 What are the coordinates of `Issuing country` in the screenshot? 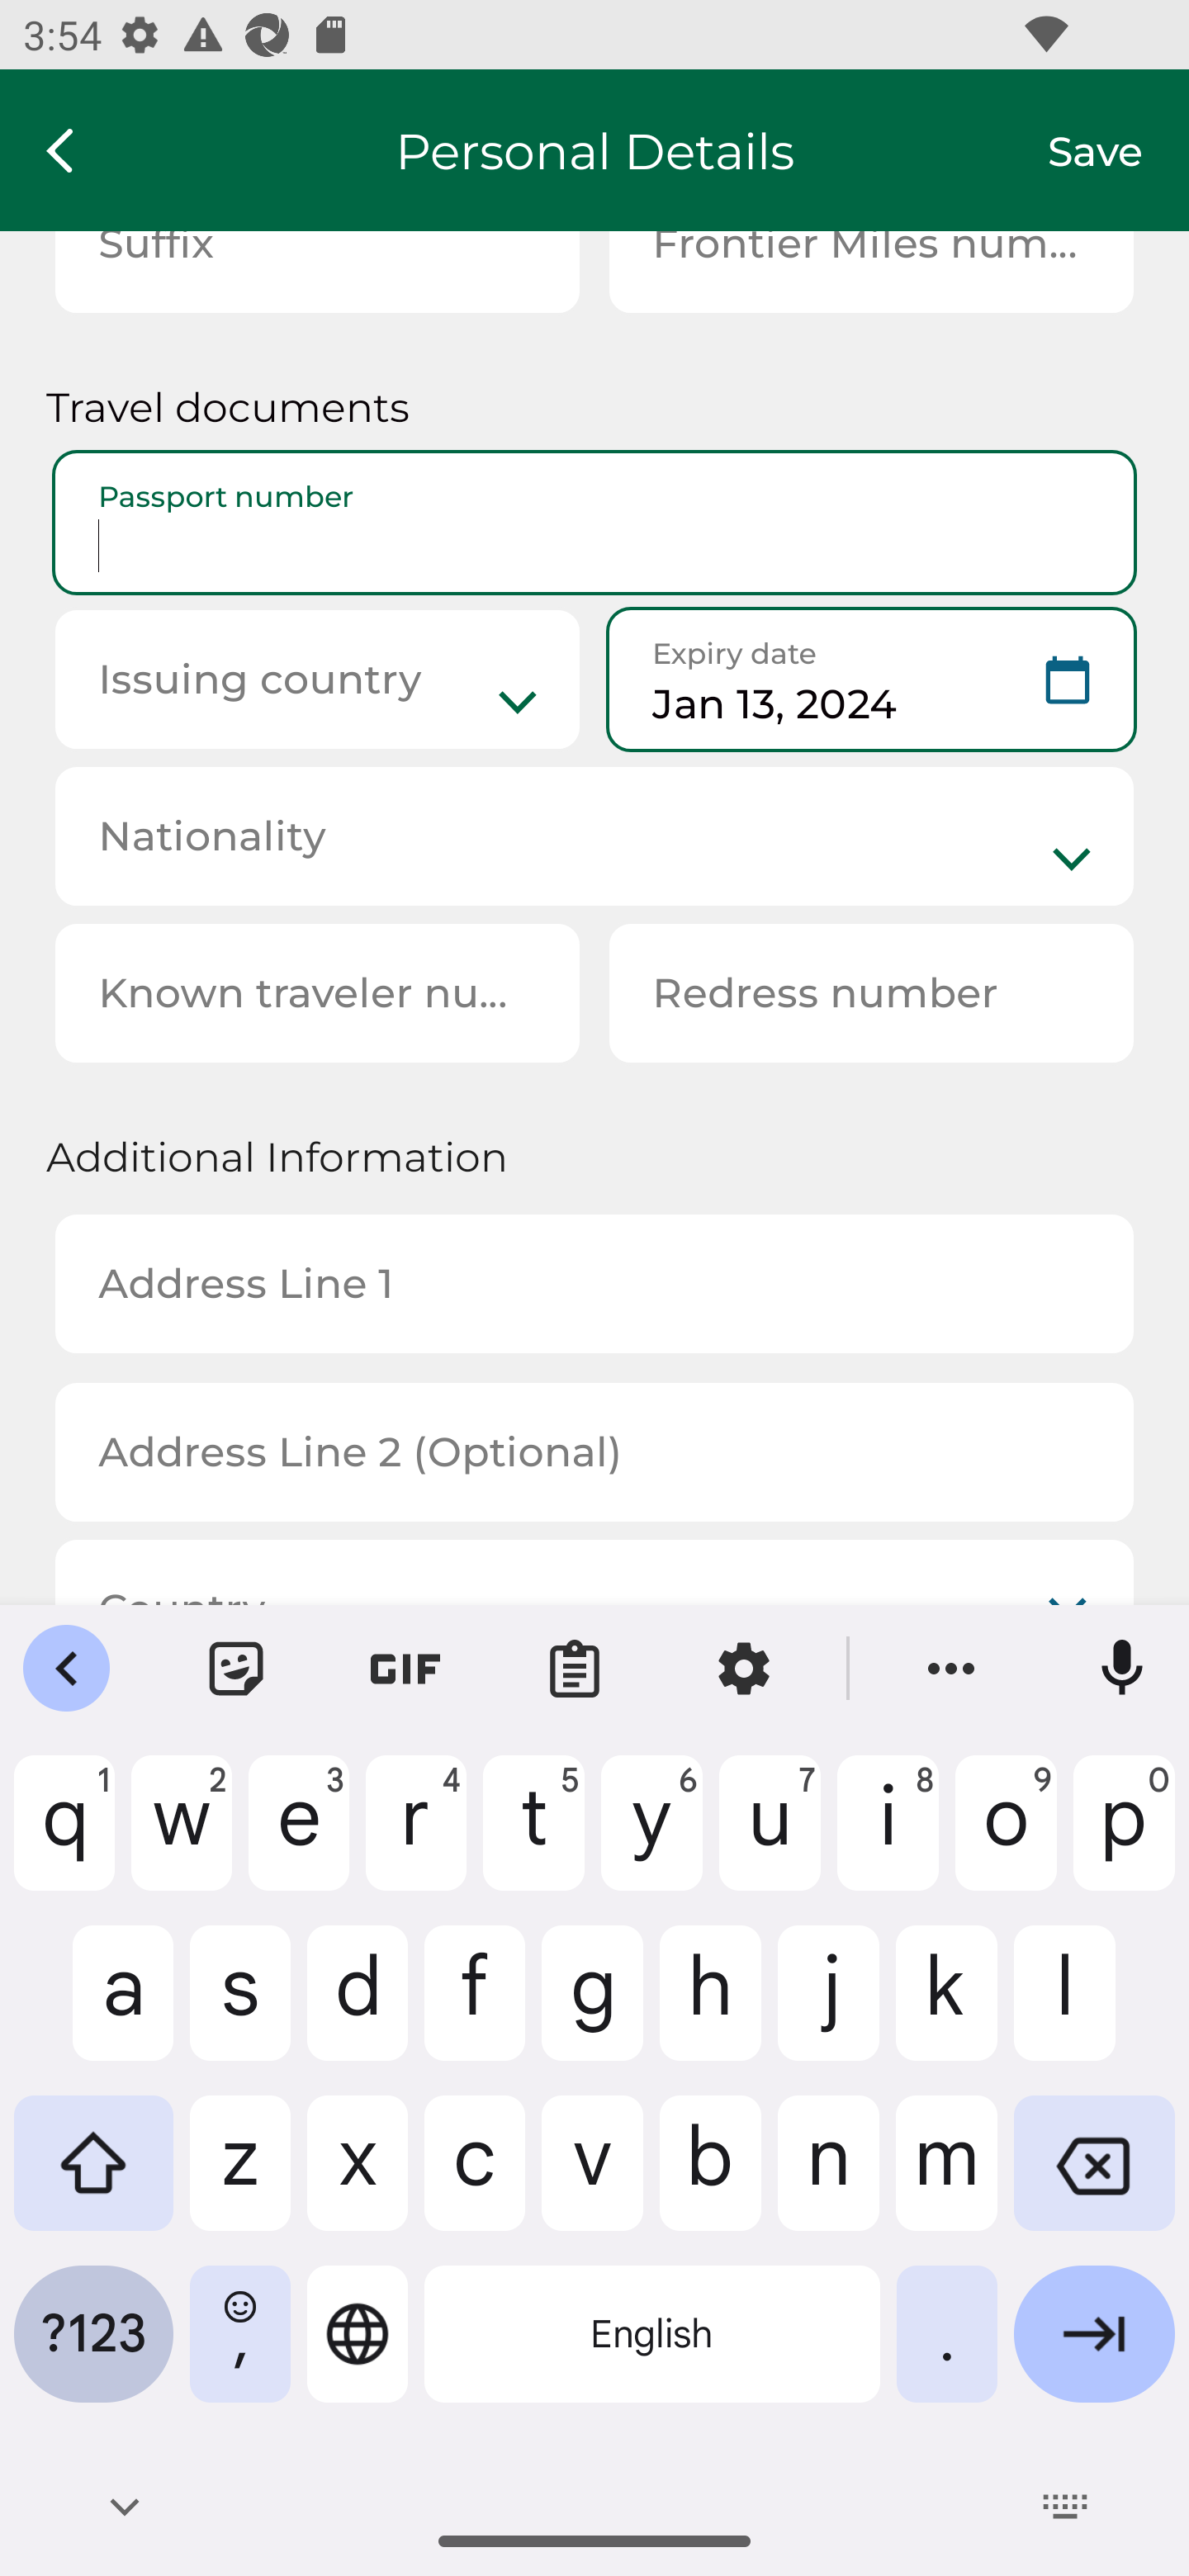 It's located at (317, 680).